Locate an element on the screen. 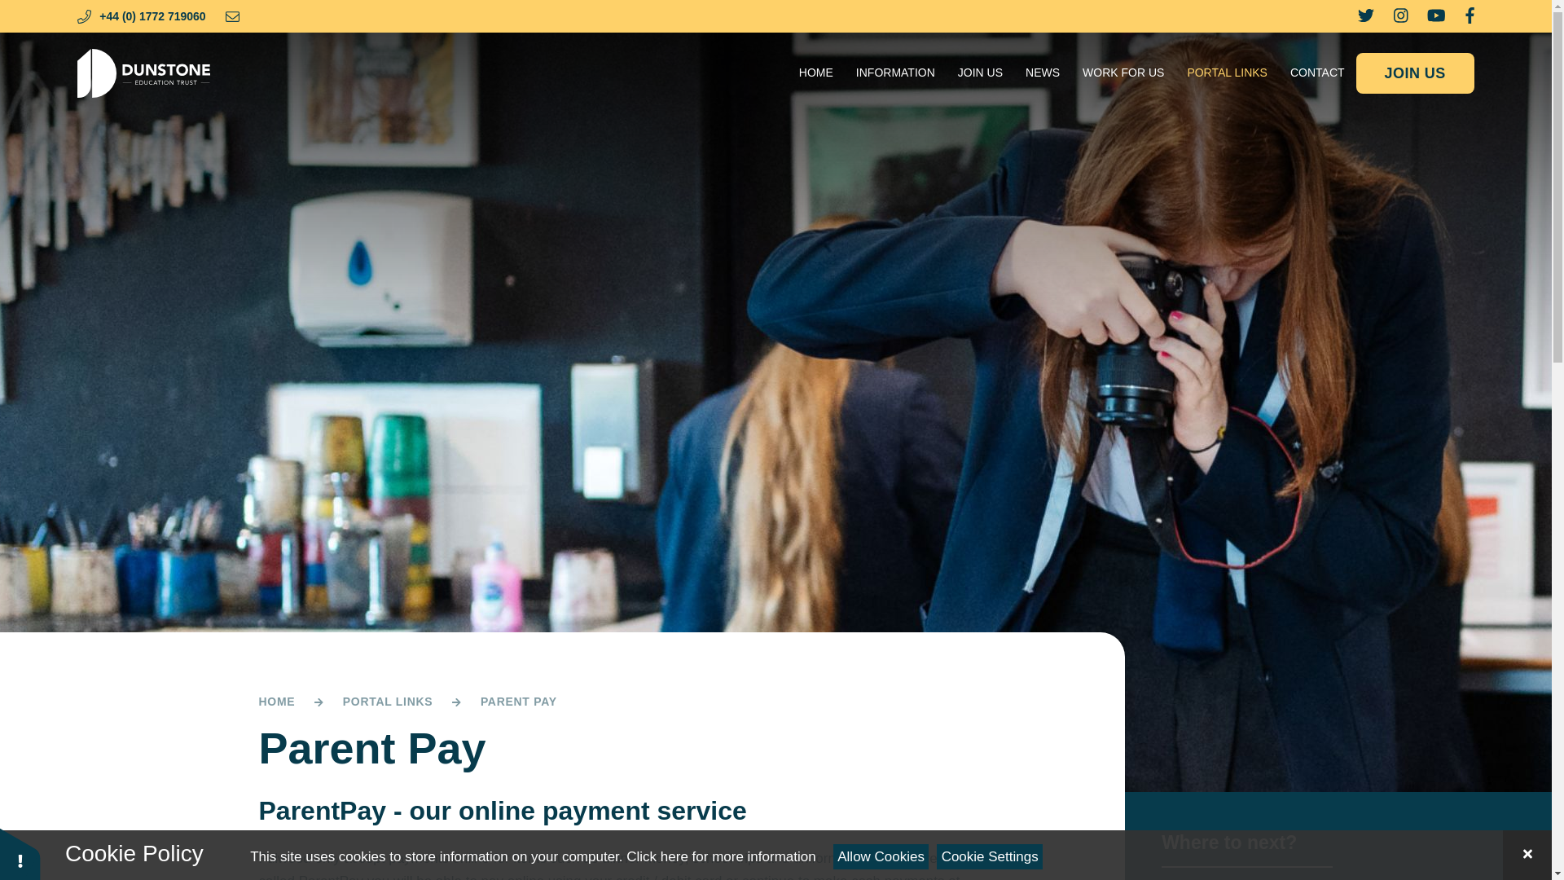 The width and height of the screenshot is (1564, 880). HOME is located at coordinates (816, 73).